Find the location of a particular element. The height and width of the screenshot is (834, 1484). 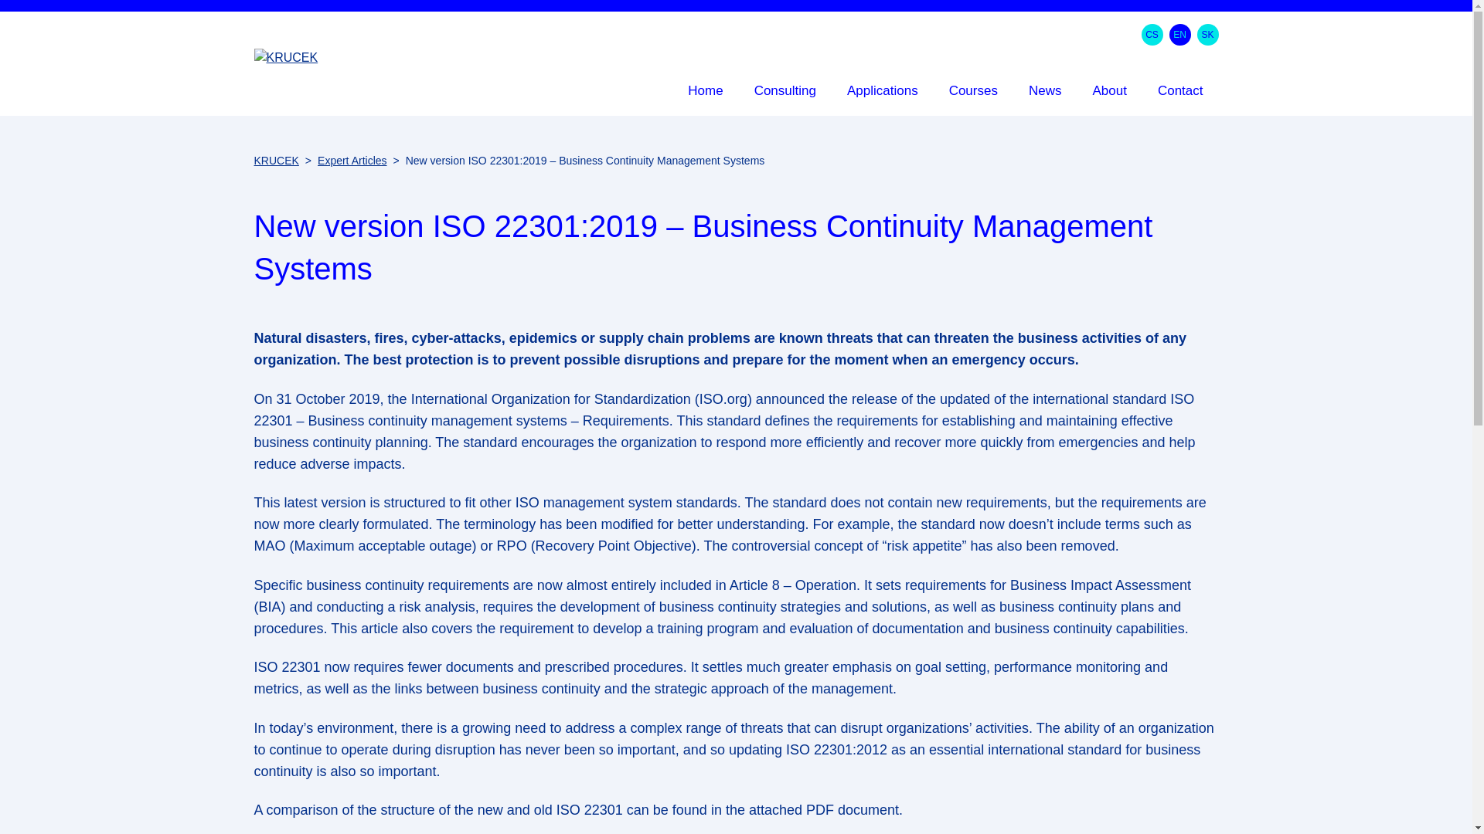

Home is located at coordinates (705, 95).